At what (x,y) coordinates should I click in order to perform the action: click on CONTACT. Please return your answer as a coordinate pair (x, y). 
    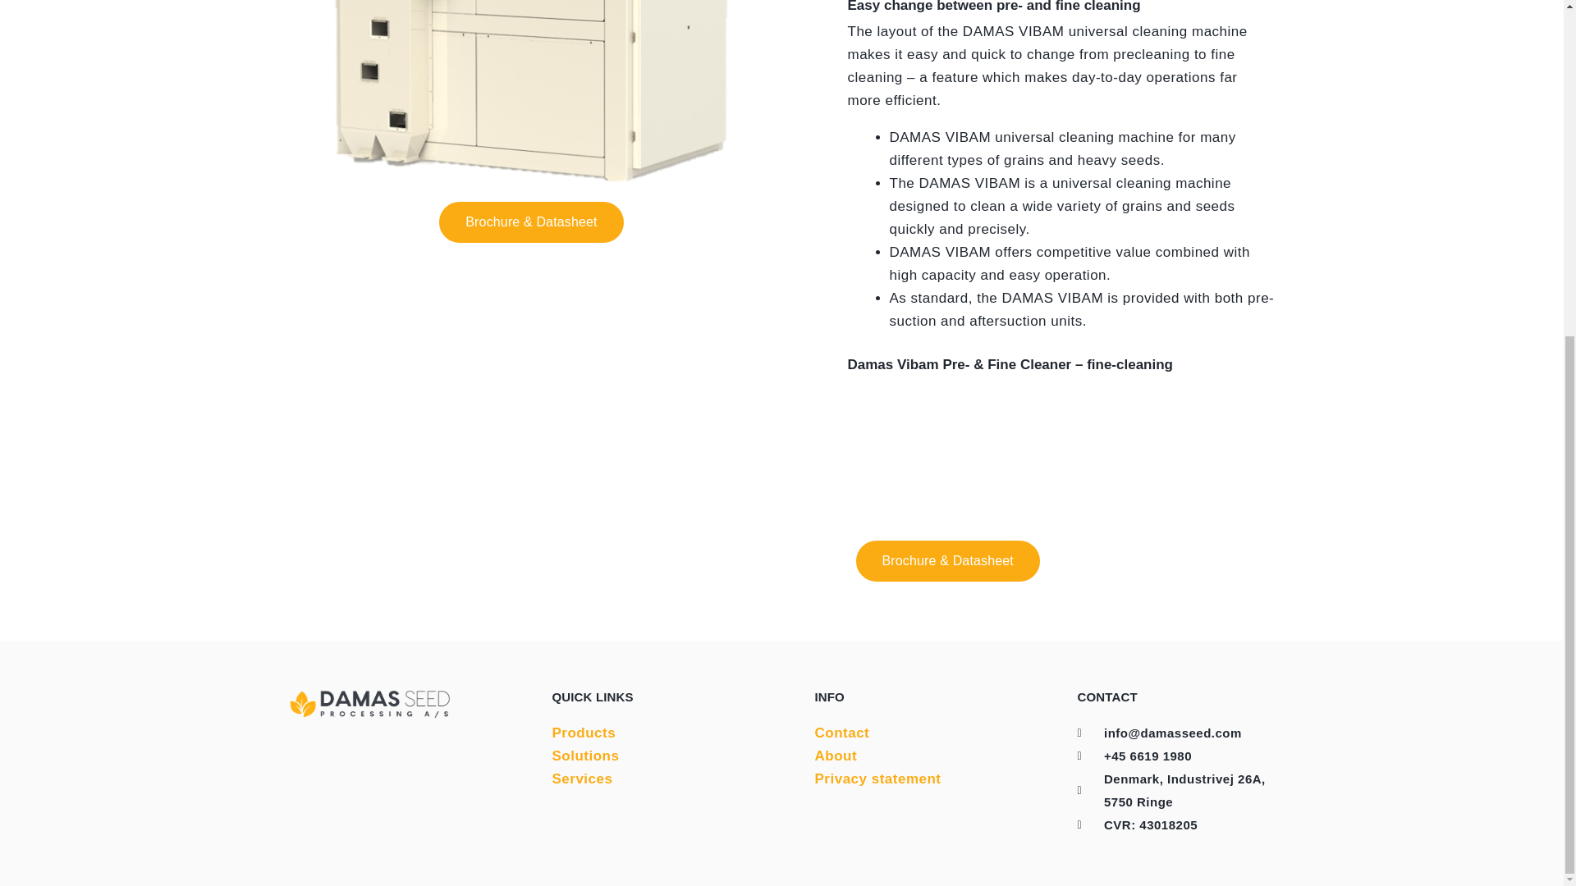
    Looking at the image, I should click on (584, 733).